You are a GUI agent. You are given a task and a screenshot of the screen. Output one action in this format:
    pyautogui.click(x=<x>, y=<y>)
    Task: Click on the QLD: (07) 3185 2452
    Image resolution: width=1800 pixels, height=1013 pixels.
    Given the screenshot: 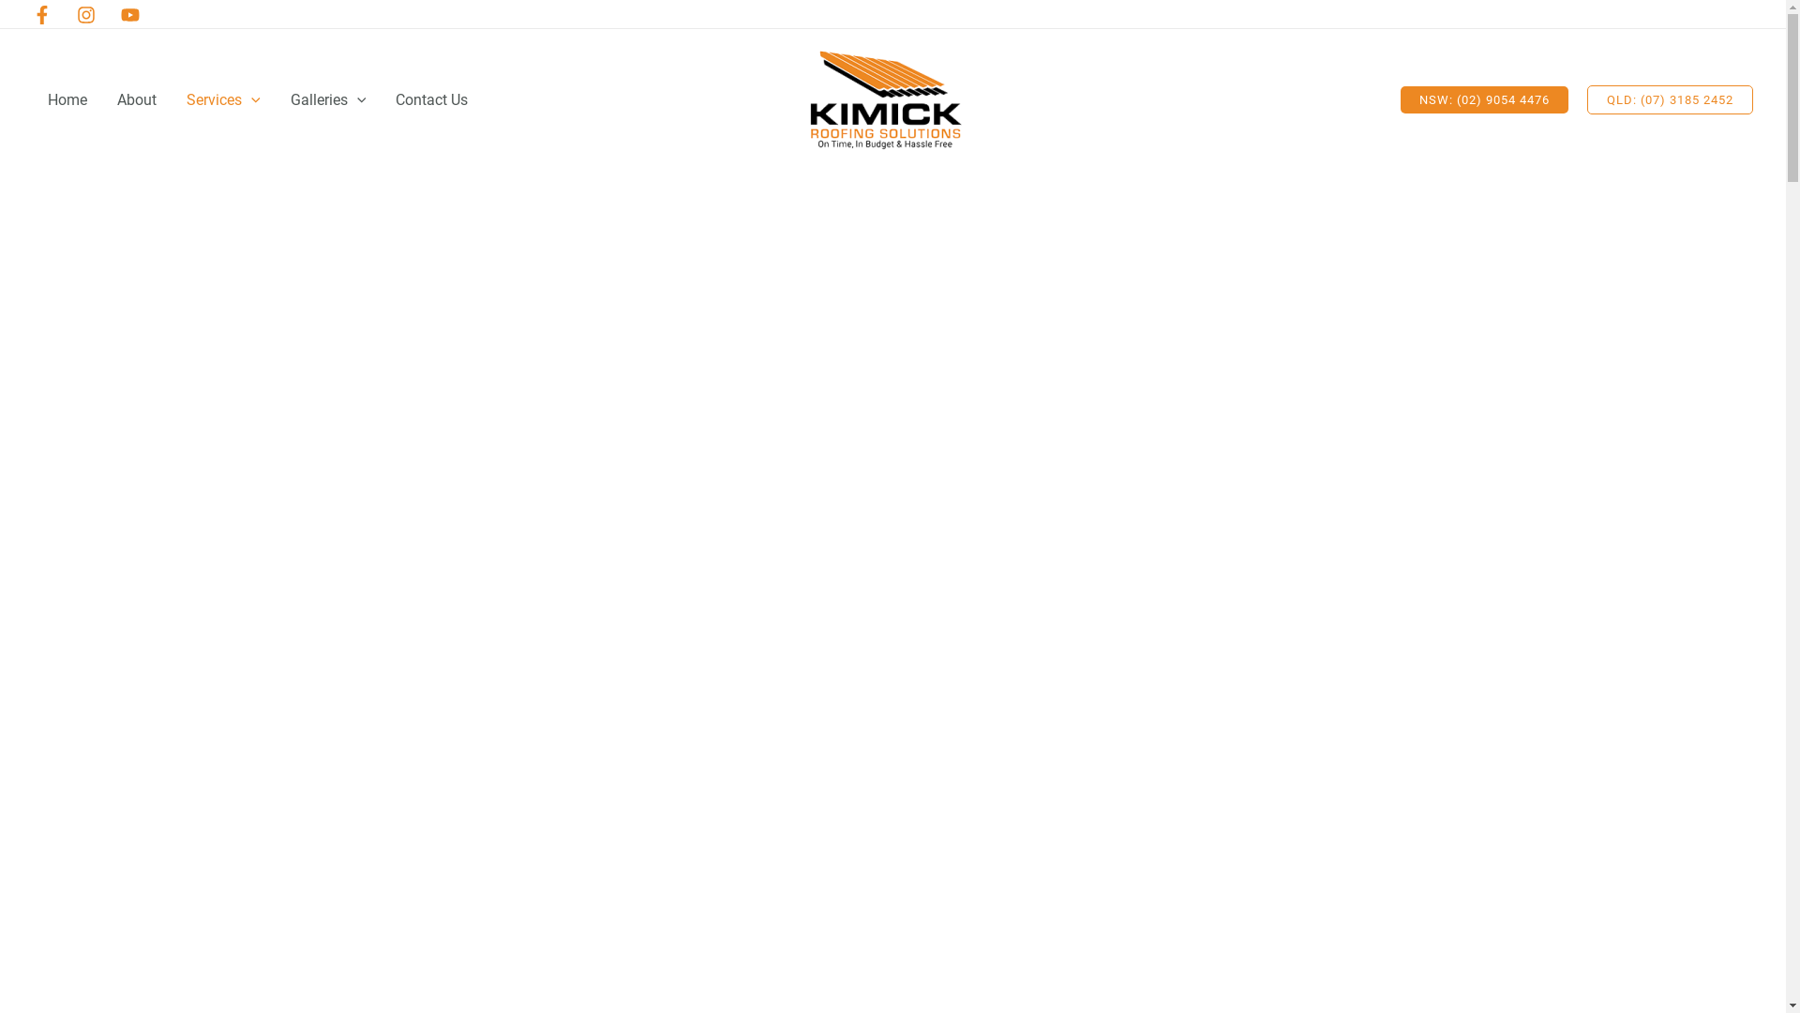 What is the action you would take?
    pyautogui.click(x=1671, y=99)
    